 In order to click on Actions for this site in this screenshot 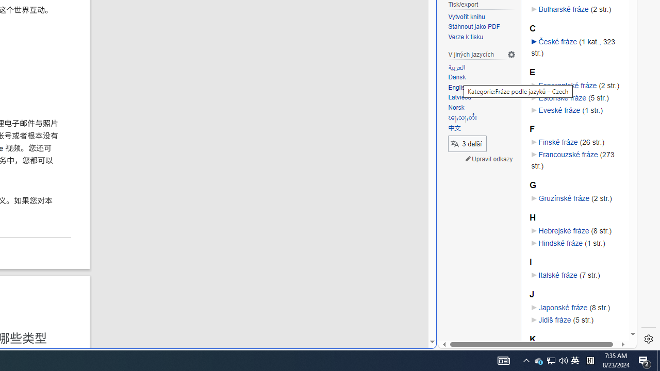, I will do `click(583, 158)`.